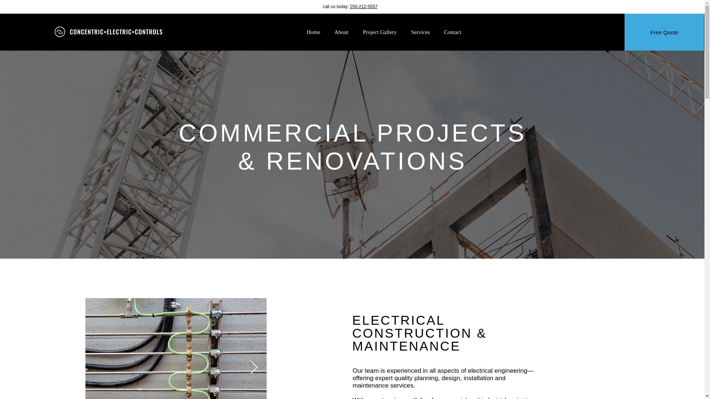  I want to click on About, so click(341, 33).